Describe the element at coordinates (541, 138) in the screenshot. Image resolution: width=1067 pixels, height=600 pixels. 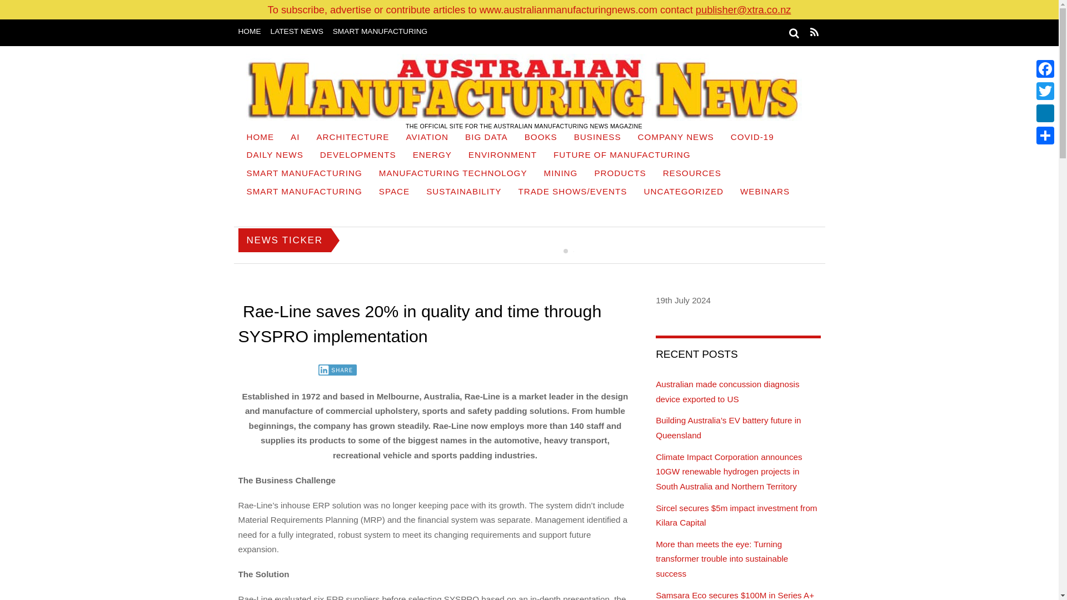
I see `BOOKS` at that location.